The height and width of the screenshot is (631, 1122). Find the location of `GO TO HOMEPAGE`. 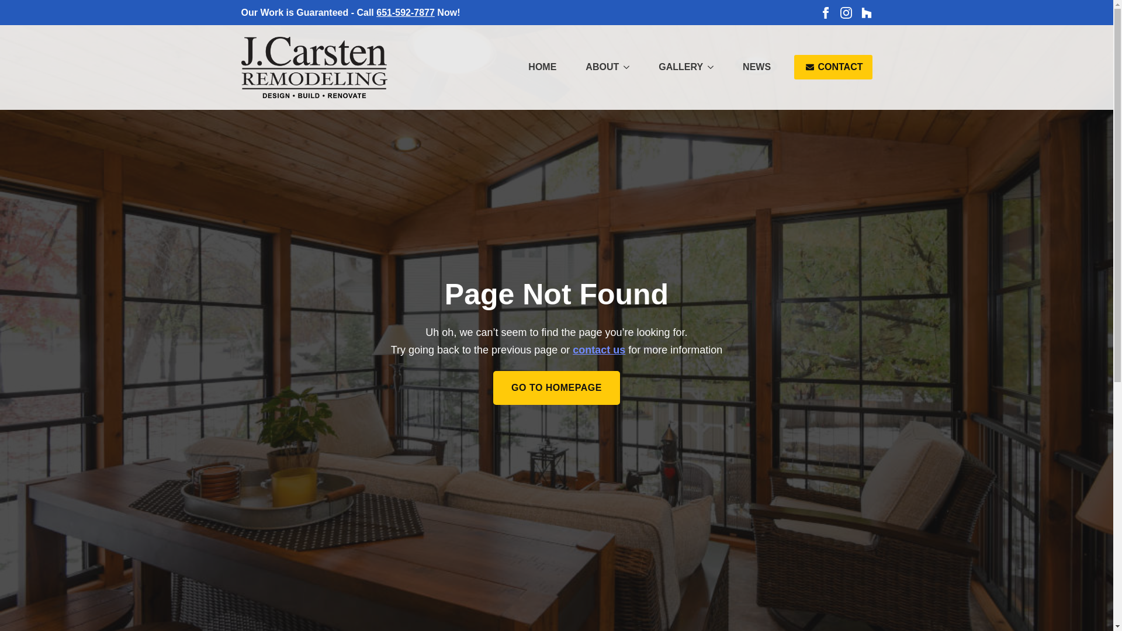

GO TO HOMEPAGE is located at coordinates (556, 388).